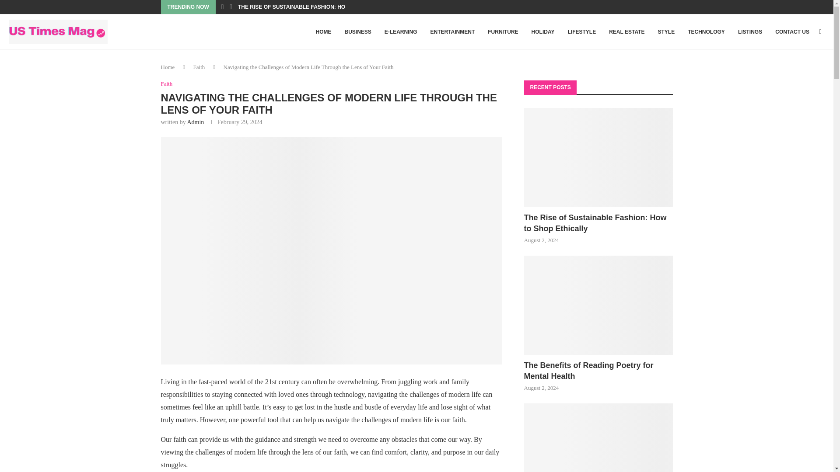 The height and width of the screenshot is (472, 840). Describe the element at coordinates (706, 32) in the screenshot. I see `TECHNOLOGY` at that location.